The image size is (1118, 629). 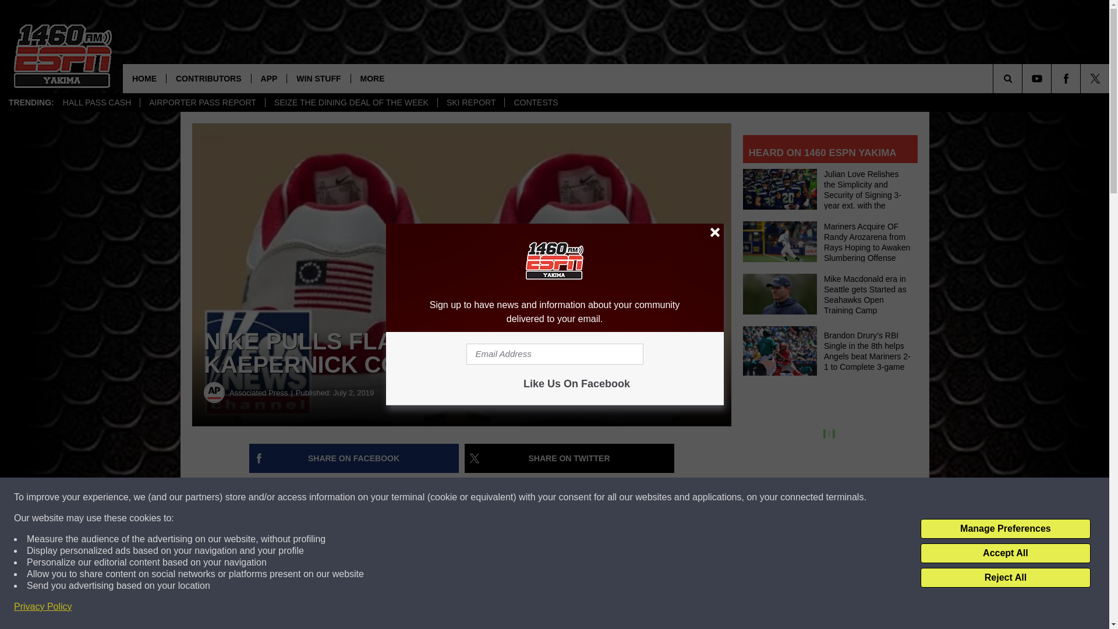 I want to click on APP, so click(x=269, y=78).